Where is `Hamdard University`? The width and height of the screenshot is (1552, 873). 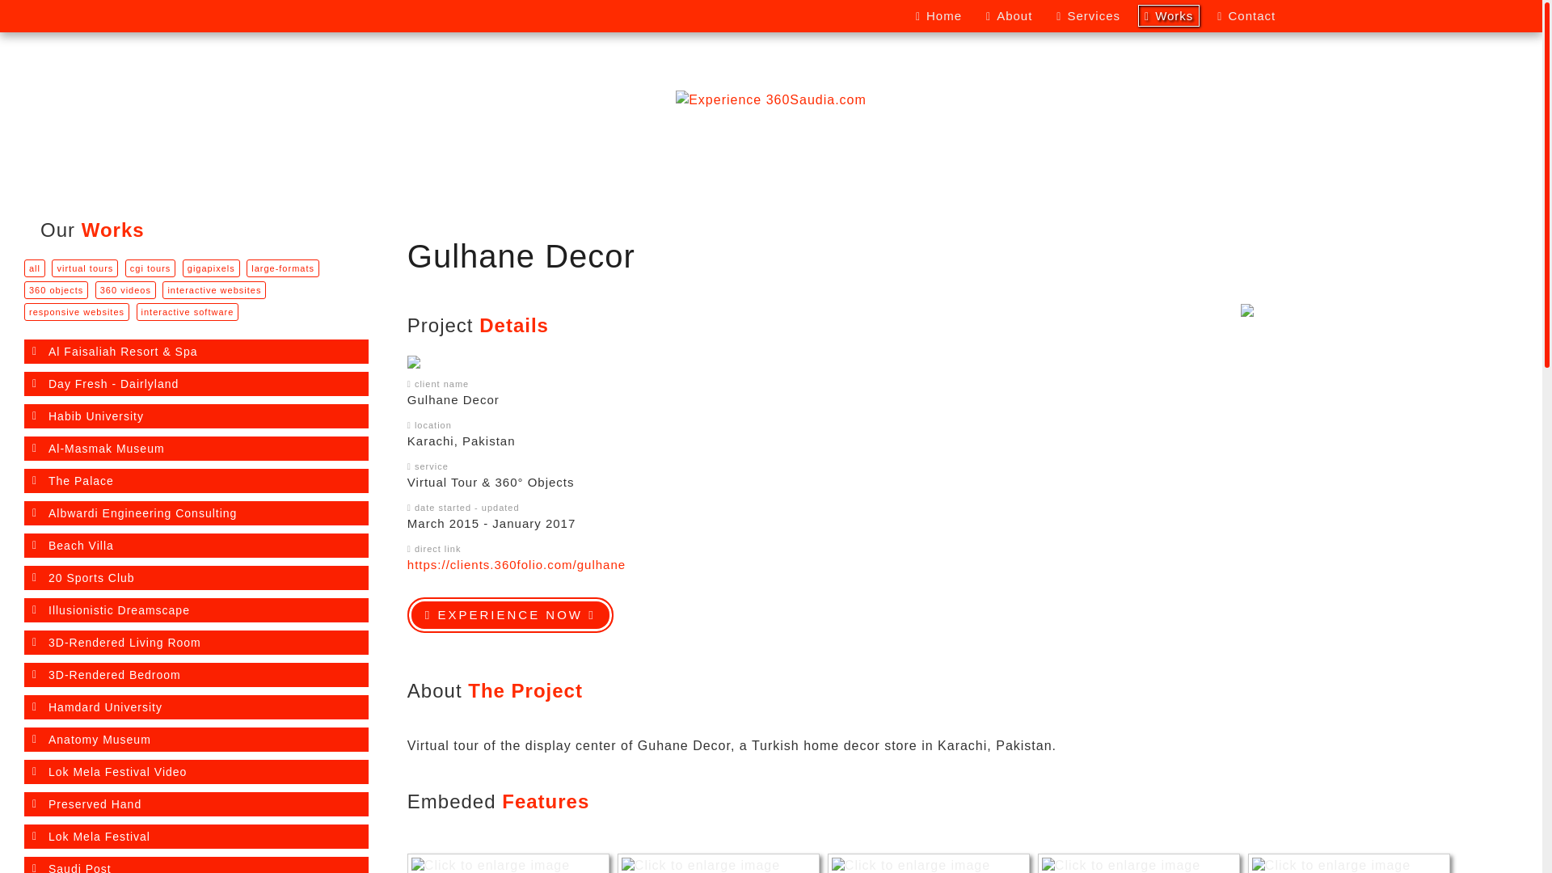
Hamdard University is located at coordinates (196, 707).